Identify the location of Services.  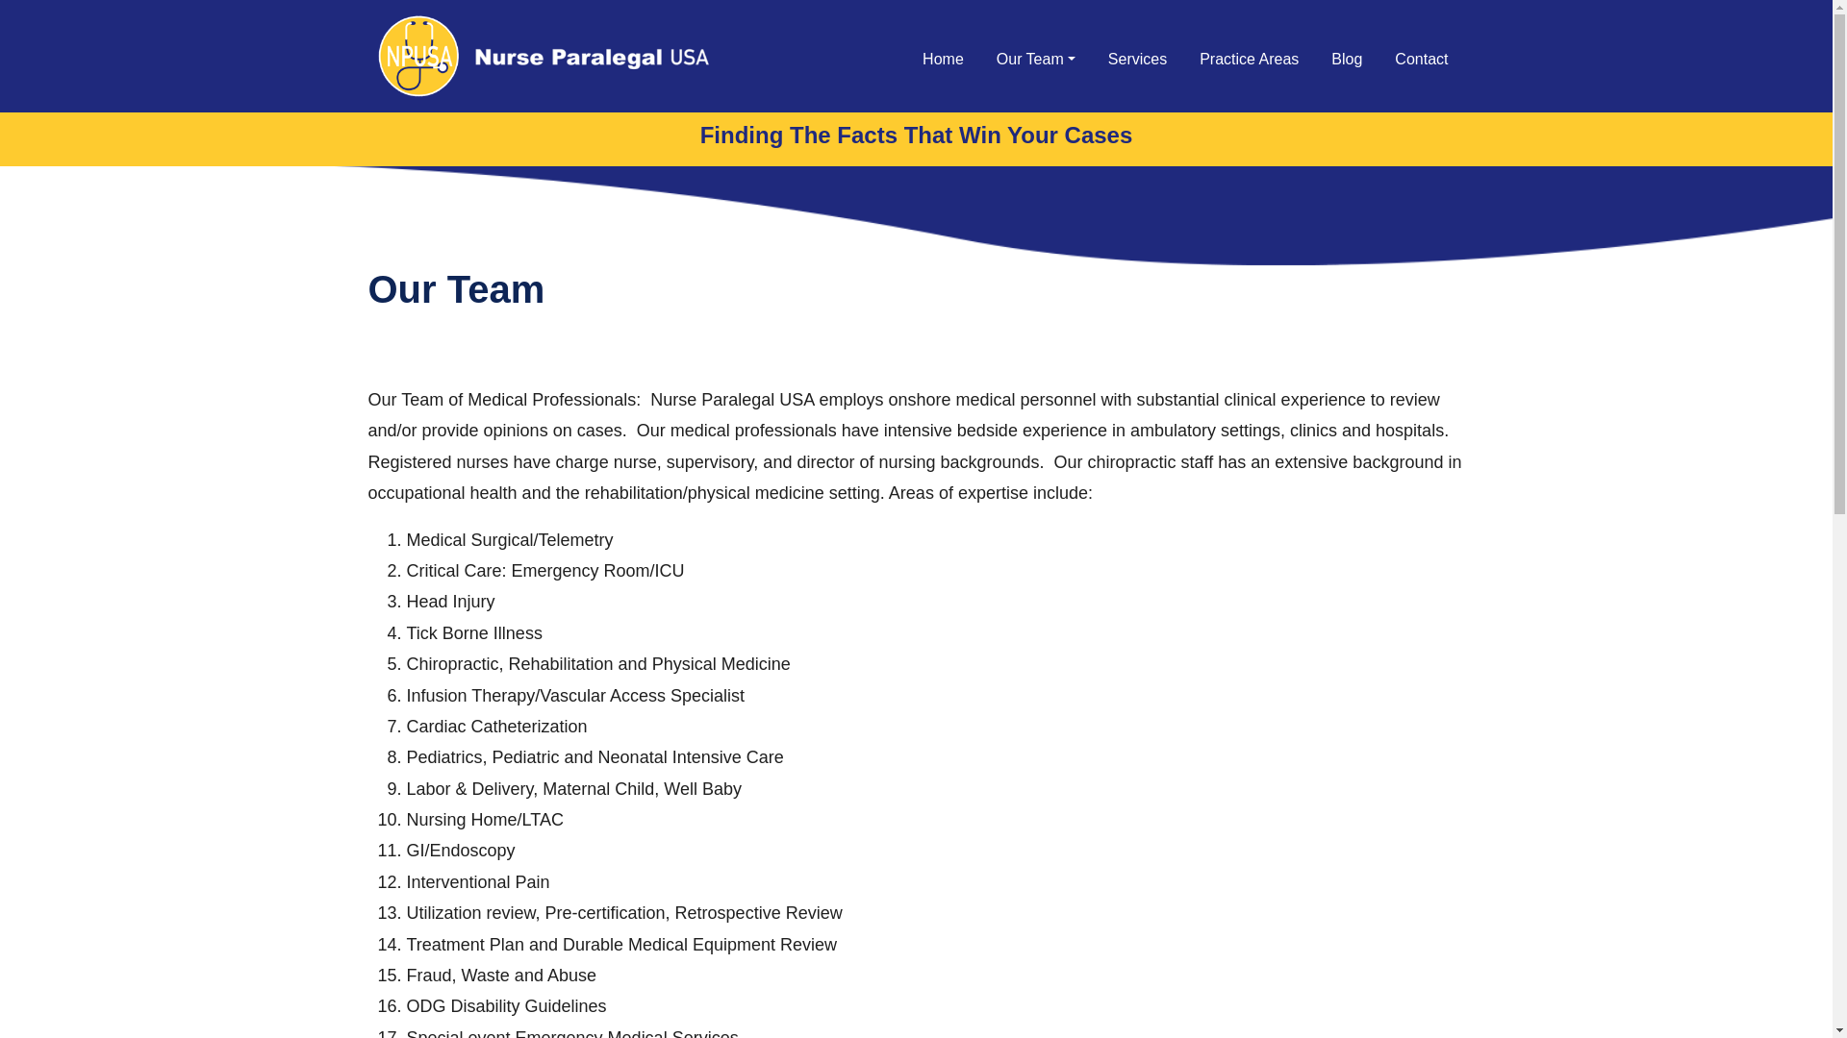
(1137, 60).